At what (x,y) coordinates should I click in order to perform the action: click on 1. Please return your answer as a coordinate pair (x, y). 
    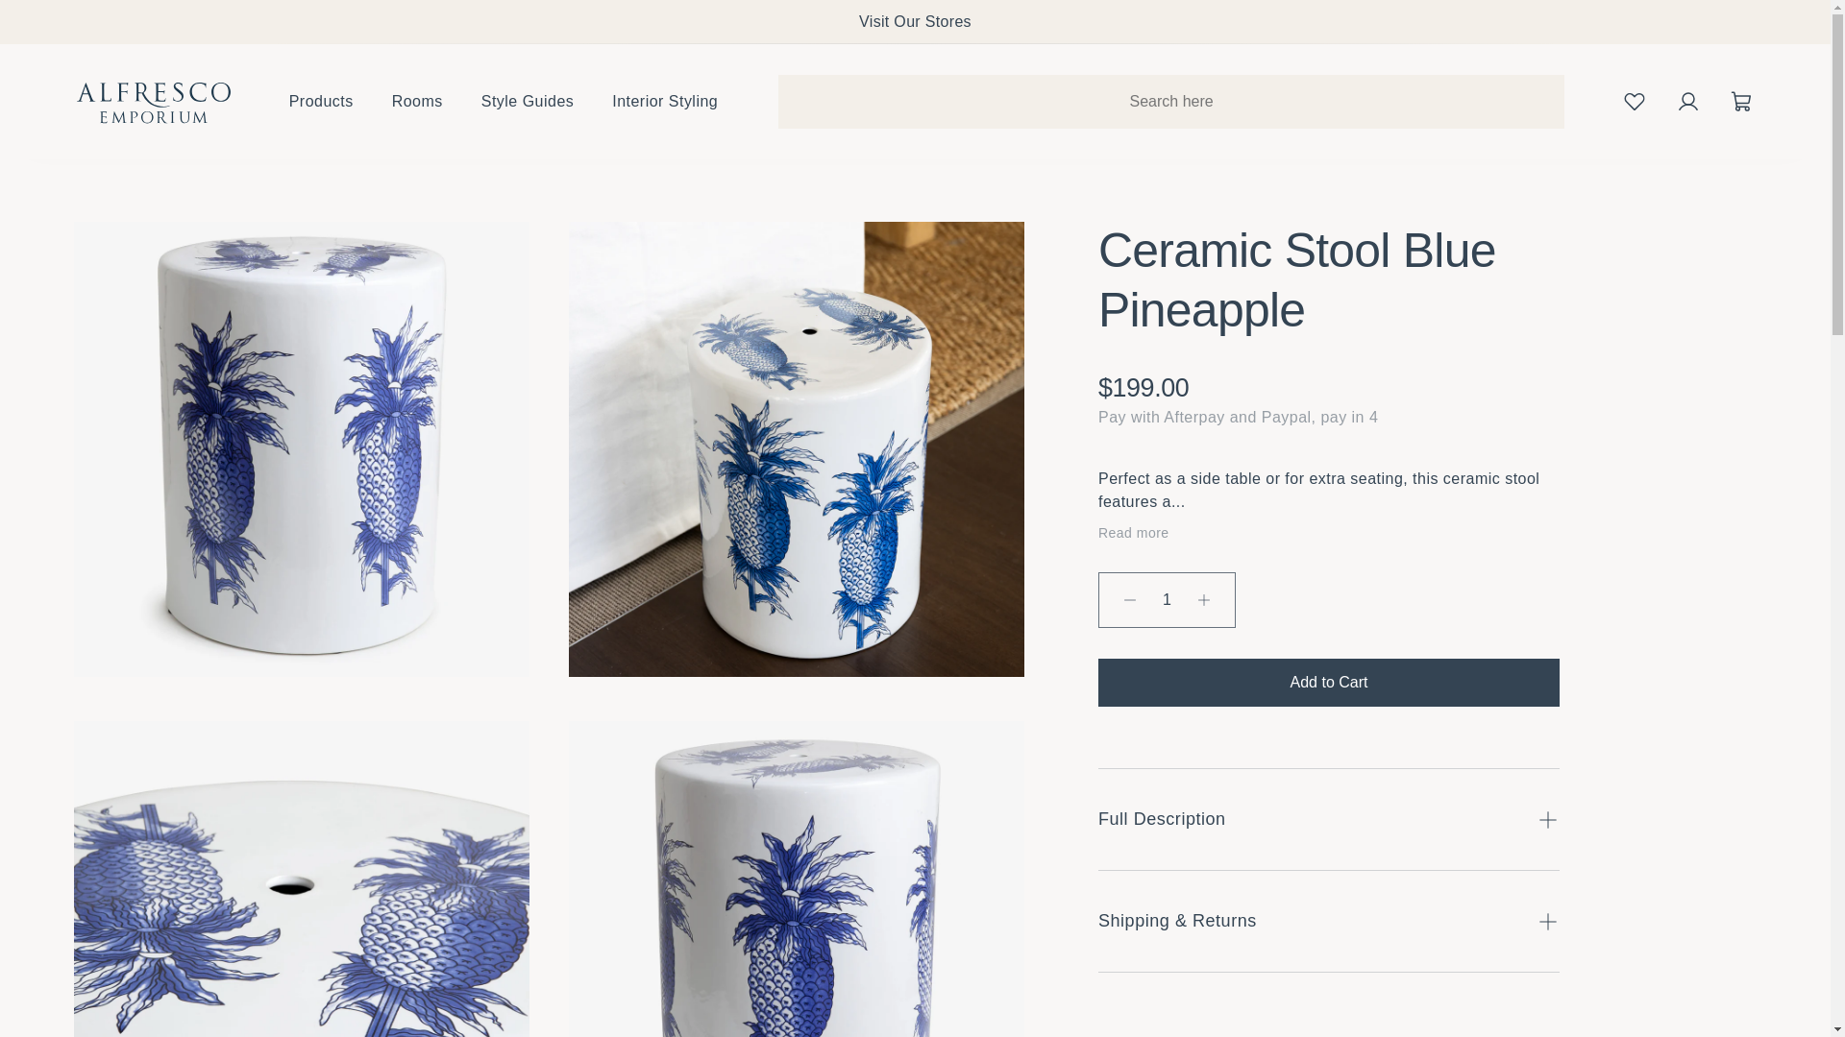
    Looking at the image, I should click on (1167, 600).